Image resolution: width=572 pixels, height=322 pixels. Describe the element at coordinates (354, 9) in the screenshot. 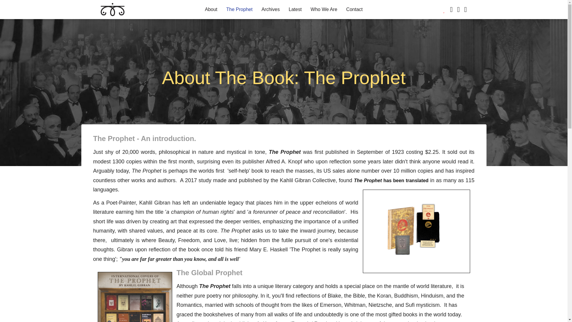

I see `Contact` at that location.